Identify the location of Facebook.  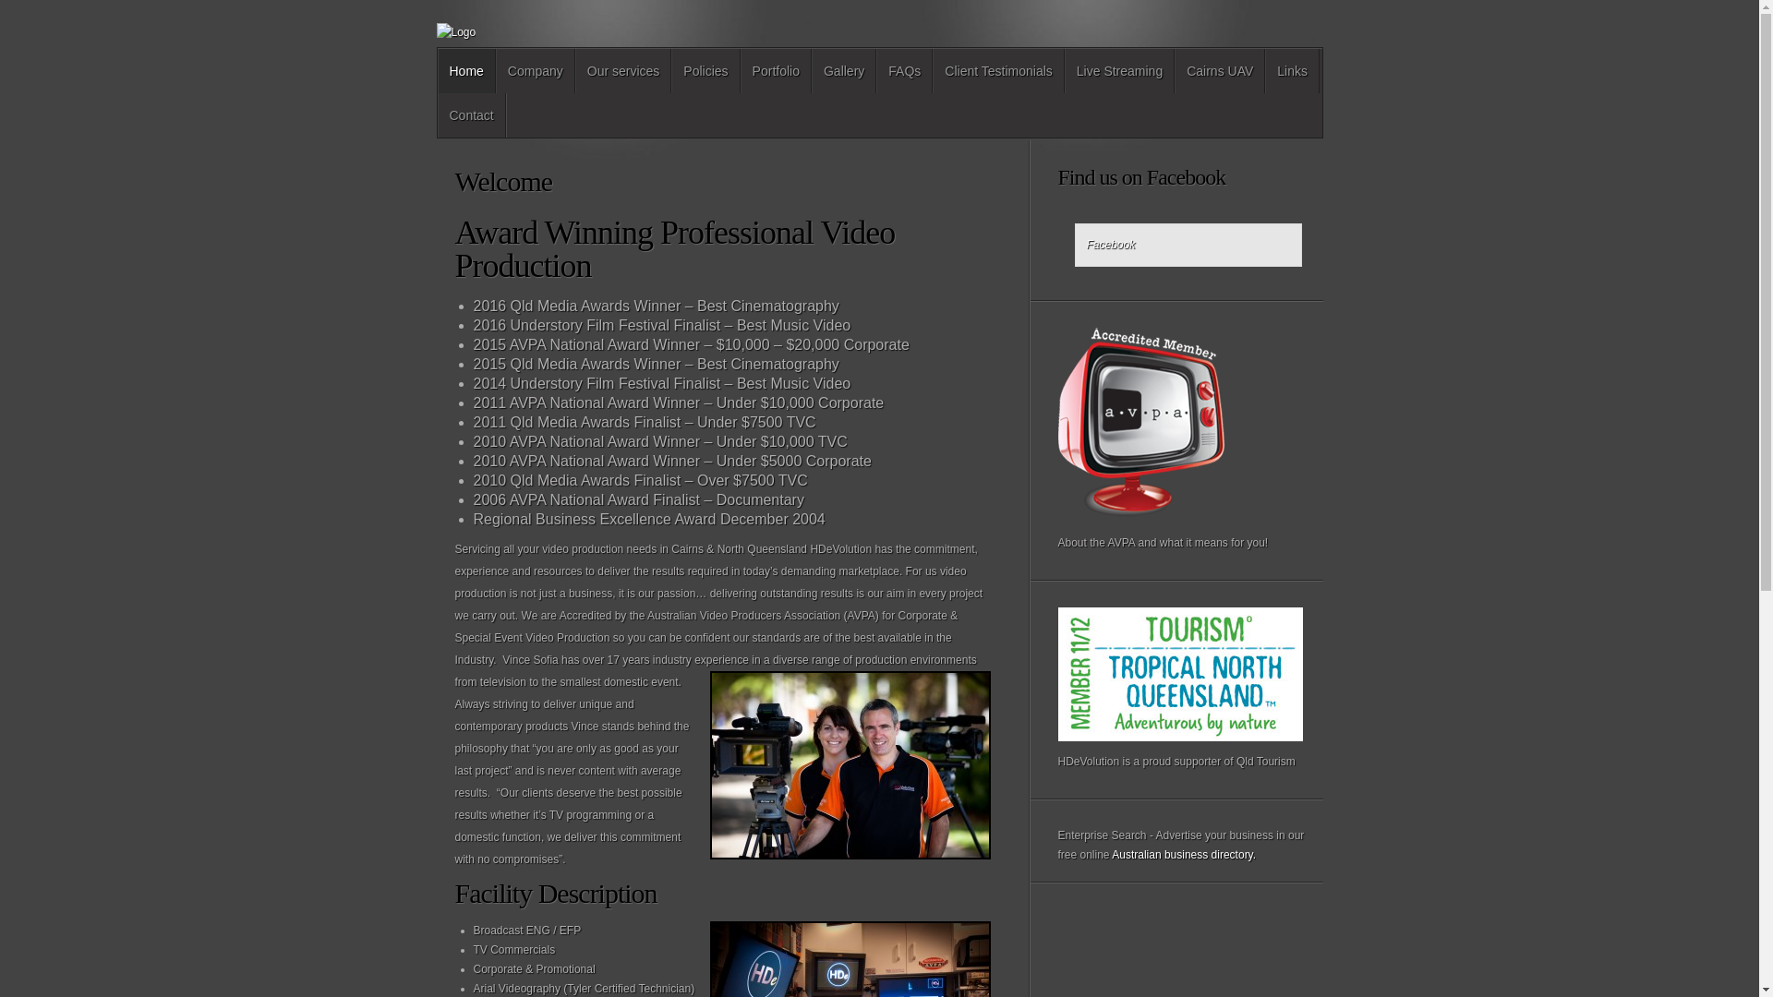
(1110, 245).